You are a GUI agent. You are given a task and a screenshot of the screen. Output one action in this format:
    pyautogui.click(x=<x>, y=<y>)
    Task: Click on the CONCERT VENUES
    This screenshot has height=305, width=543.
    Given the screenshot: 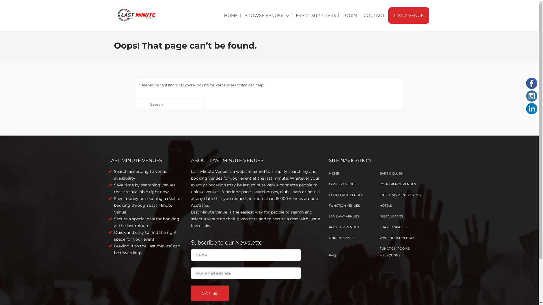 What is the action you would take?
    pyautogui.click(x=343, y=184)
    